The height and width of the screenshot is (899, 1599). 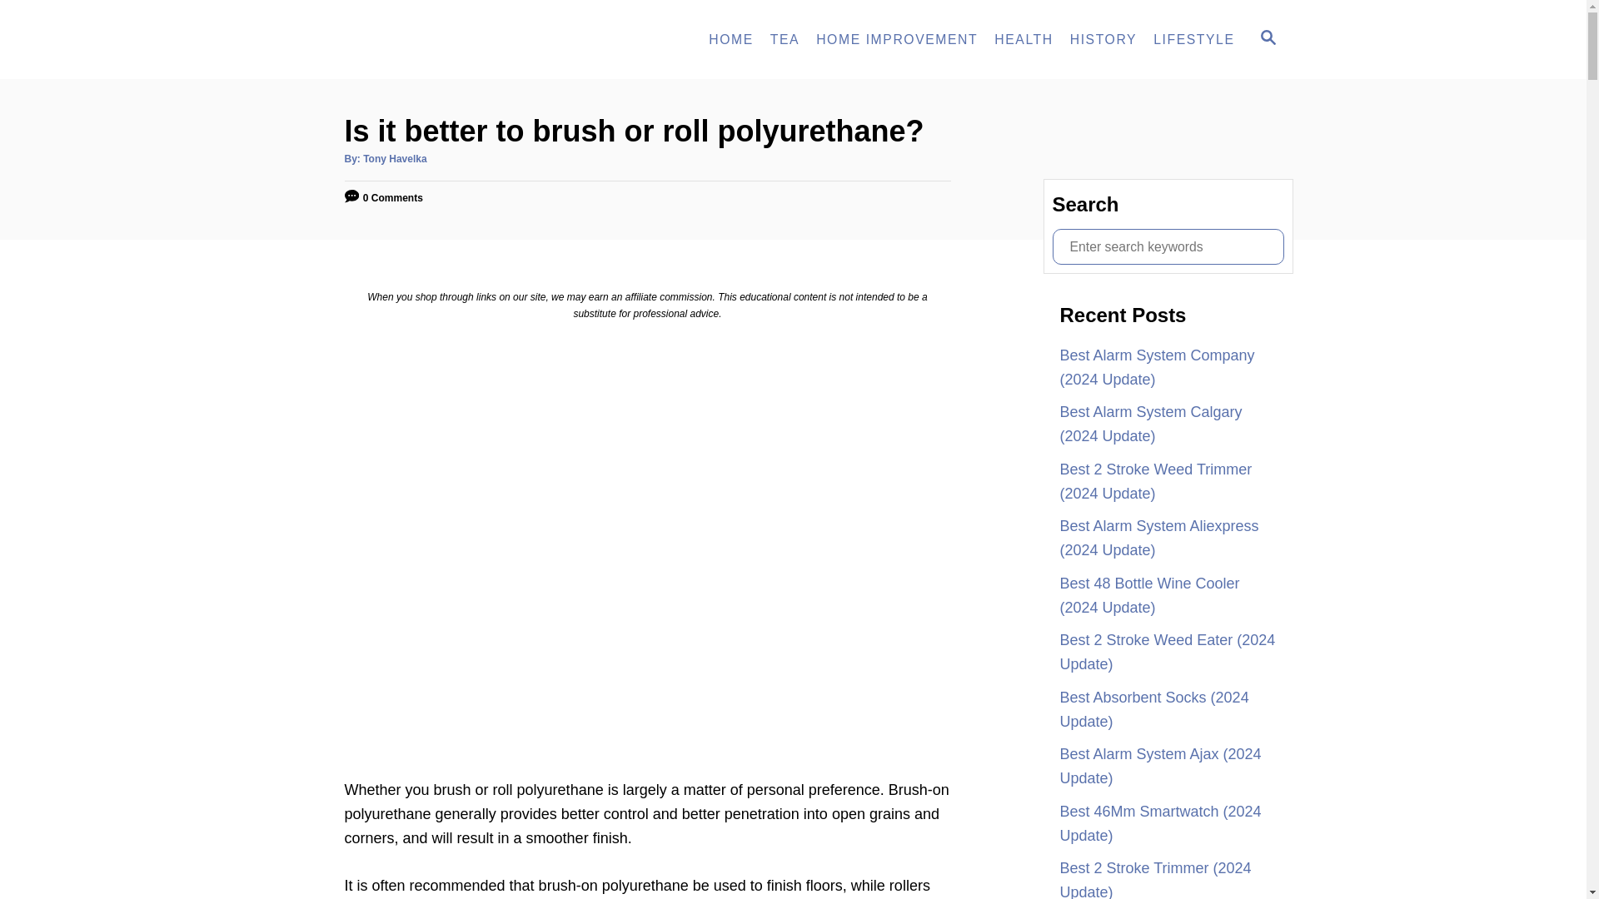 I want to click on HOME IMPROVEMENT, so click(x=896, y=40).